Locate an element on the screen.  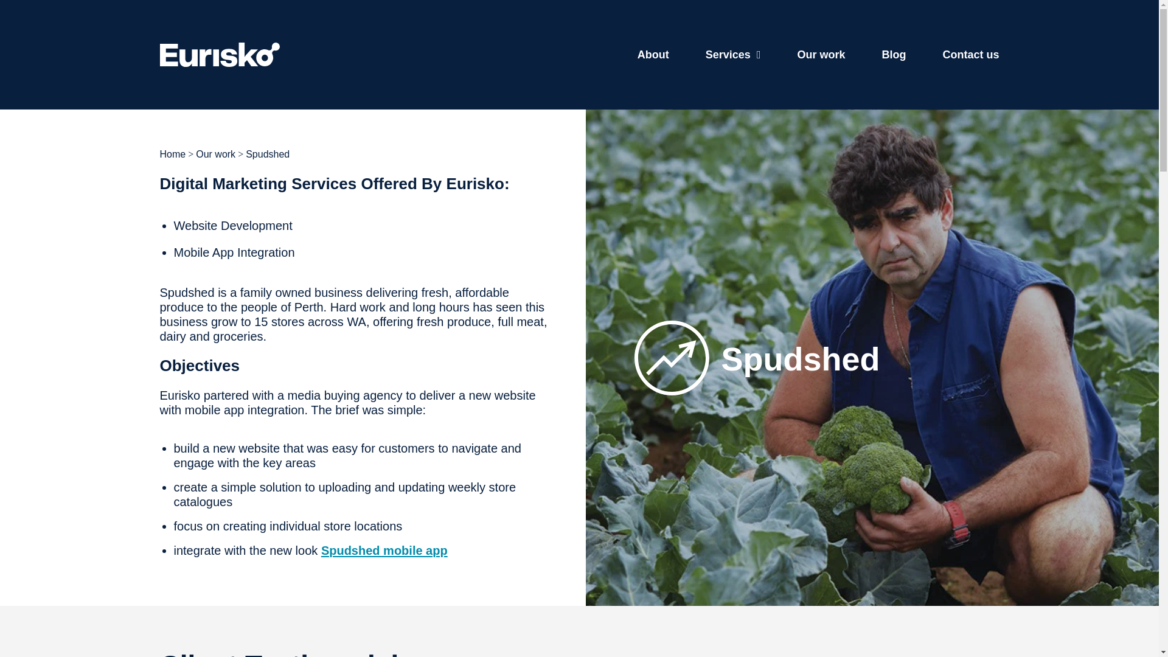
About is located at coordinates (653, 55).